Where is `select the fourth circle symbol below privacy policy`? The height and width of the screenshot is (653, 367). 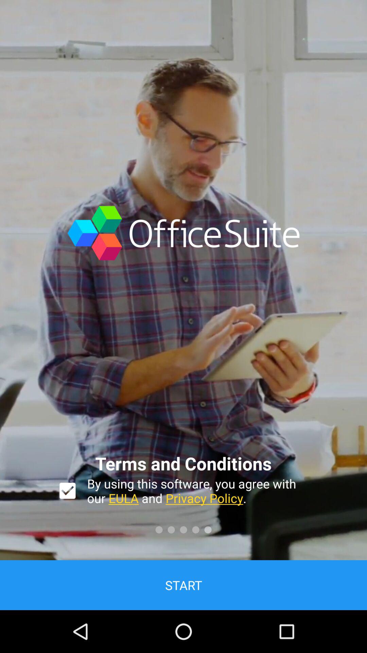 select the fourth circle symbol below privacy policy is located at coordinates (196, 530).